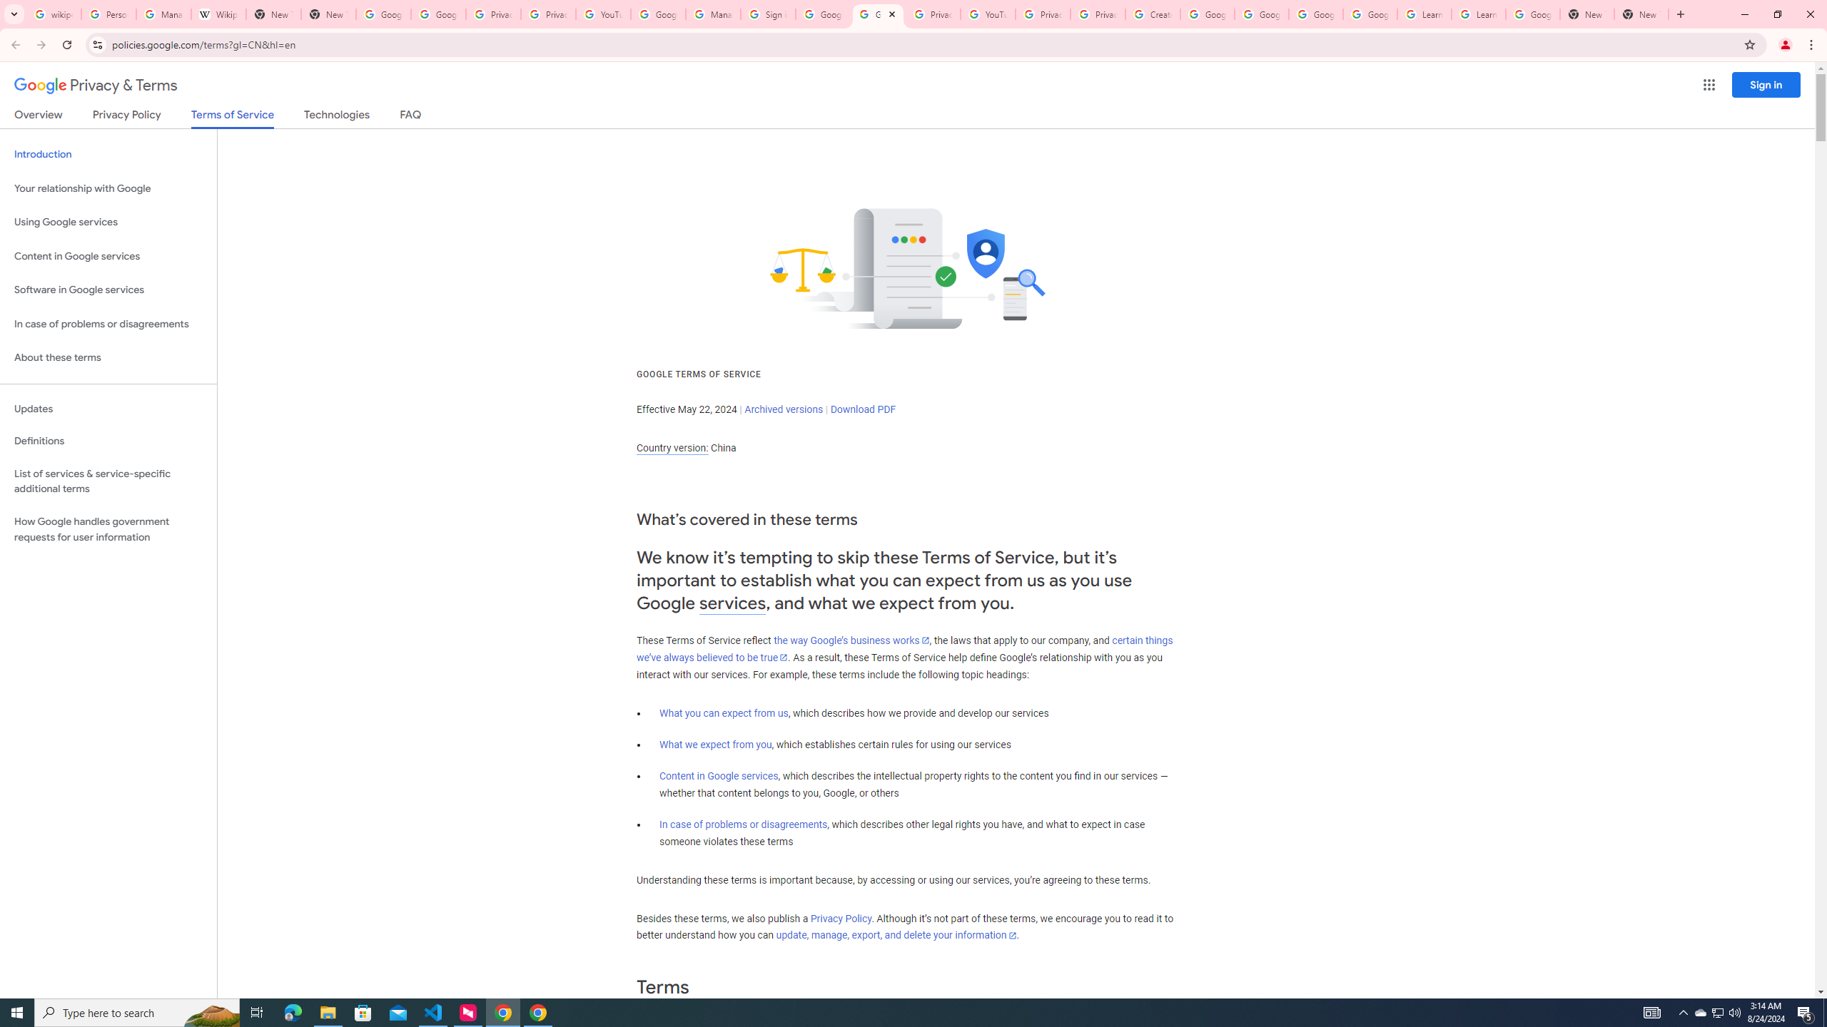  I want to click on New Tab, so click(1641, 14).